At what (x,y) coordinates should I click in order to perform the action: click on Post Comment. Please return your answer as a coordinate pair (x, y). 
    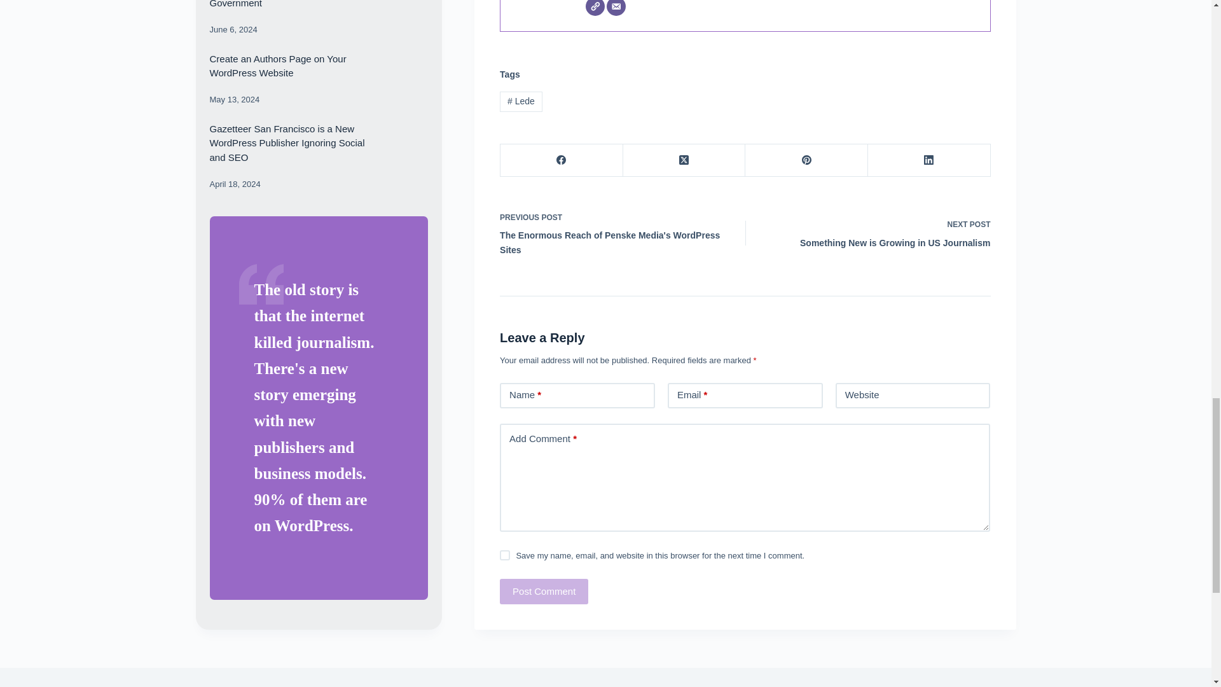
    Looking at the image, I should click on (878, 233).